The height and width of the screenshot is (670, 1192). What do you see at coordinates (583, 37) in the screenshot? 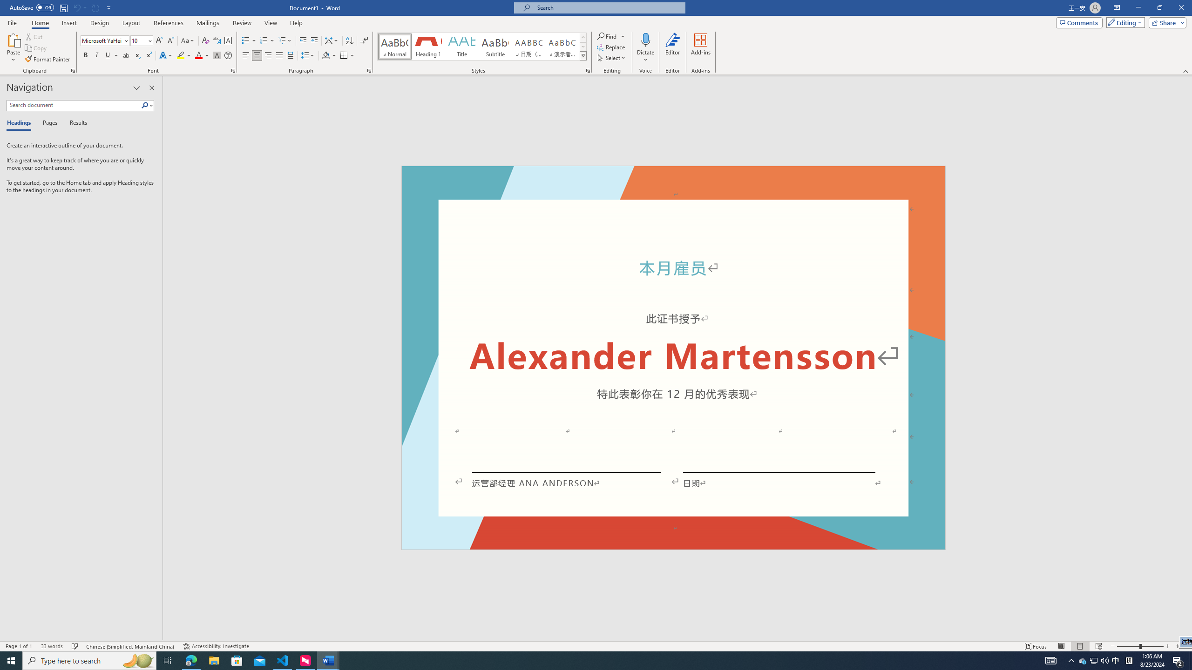
I see `Row up` at bounding box center [583, 37].